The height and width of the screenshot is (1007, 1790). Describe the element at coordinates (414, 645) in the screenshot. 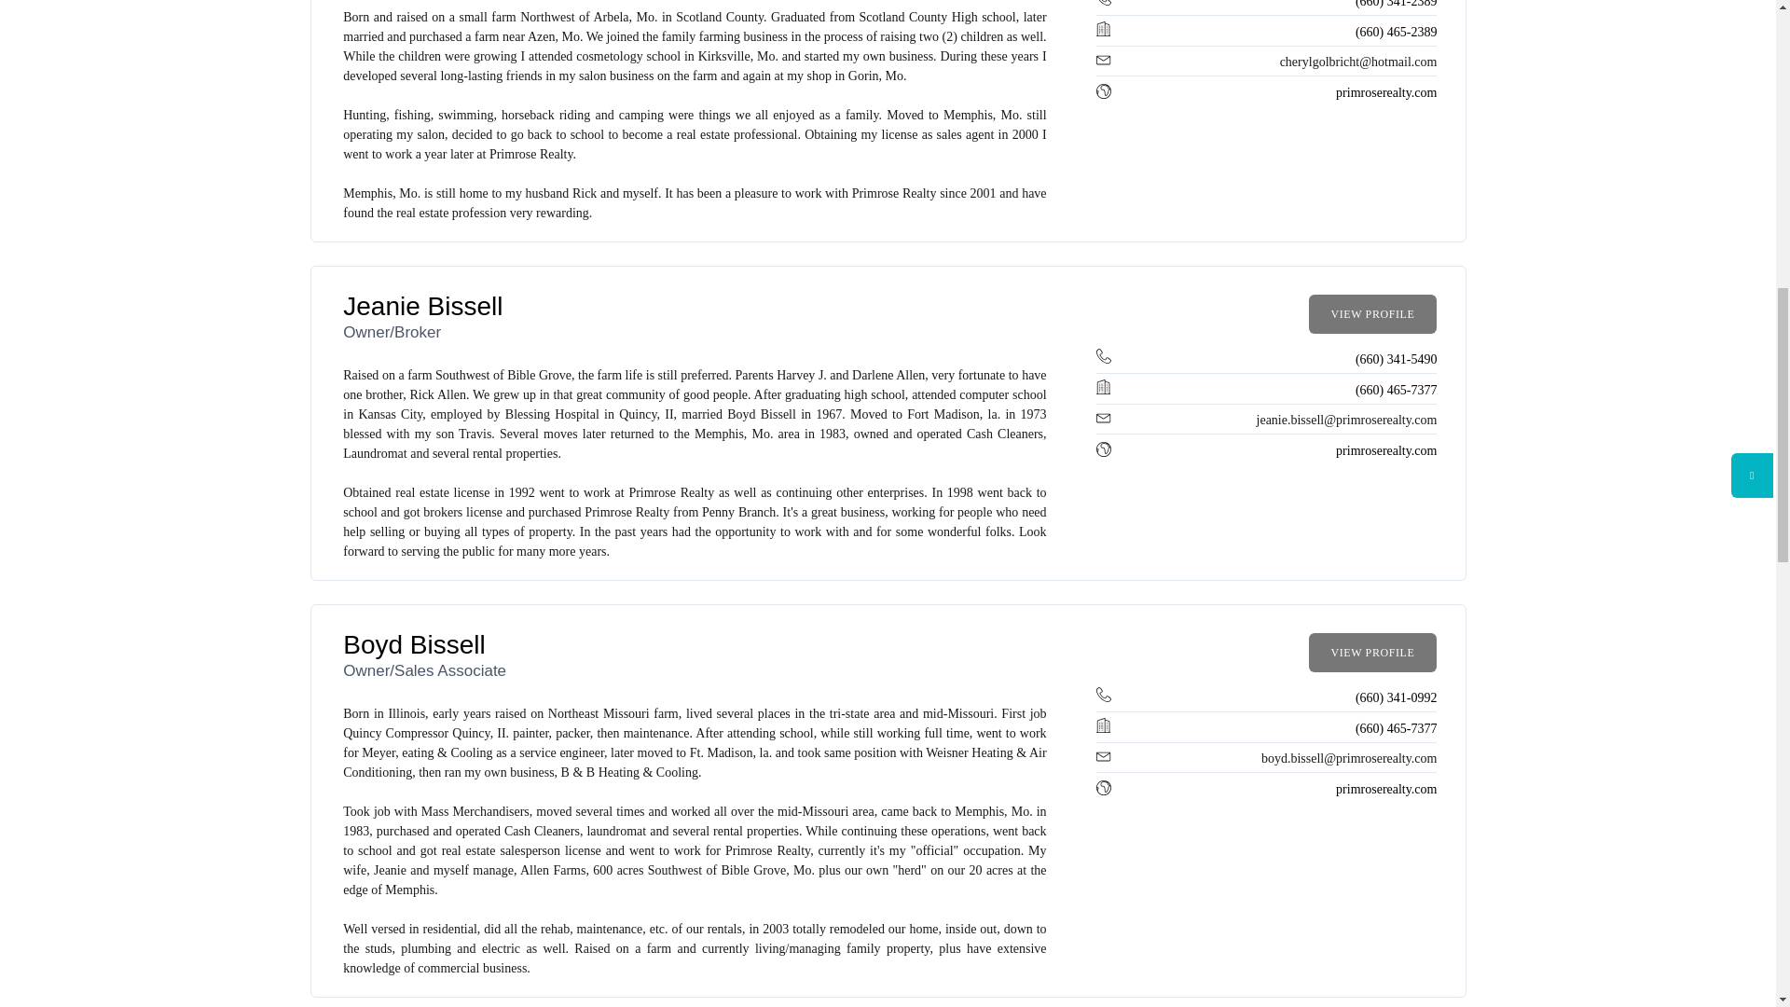

I see `Boyd Bissell` at that location.